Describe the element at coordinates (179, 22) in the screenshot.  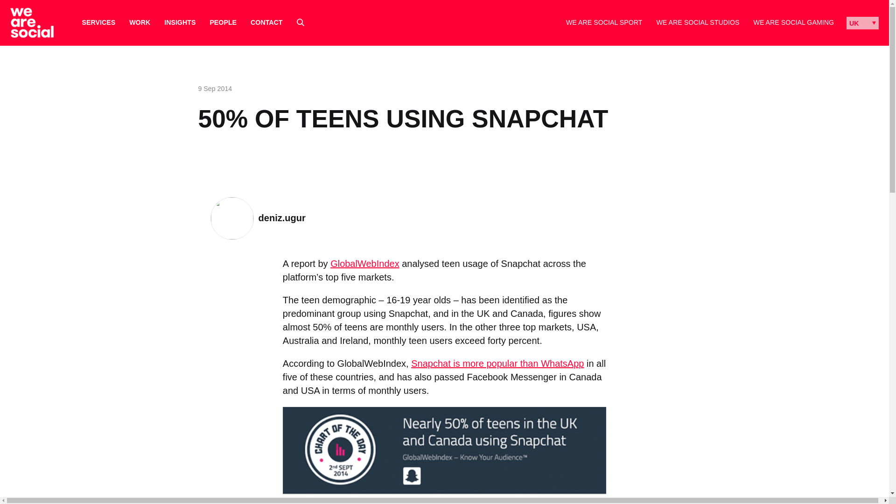
I see `INSIGHTS` at that location.